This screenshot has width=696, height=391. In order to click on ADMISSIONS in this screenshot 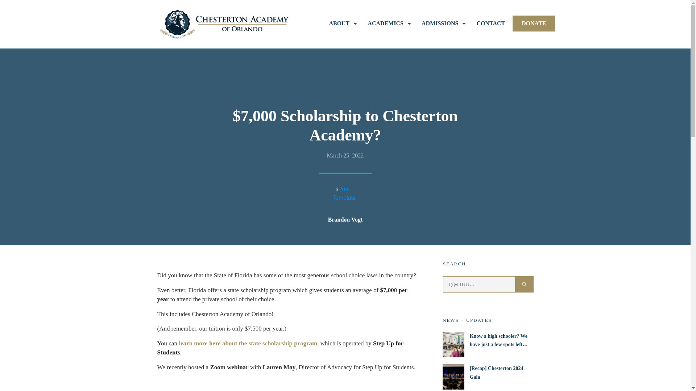, I will do `click(444, 23)`.